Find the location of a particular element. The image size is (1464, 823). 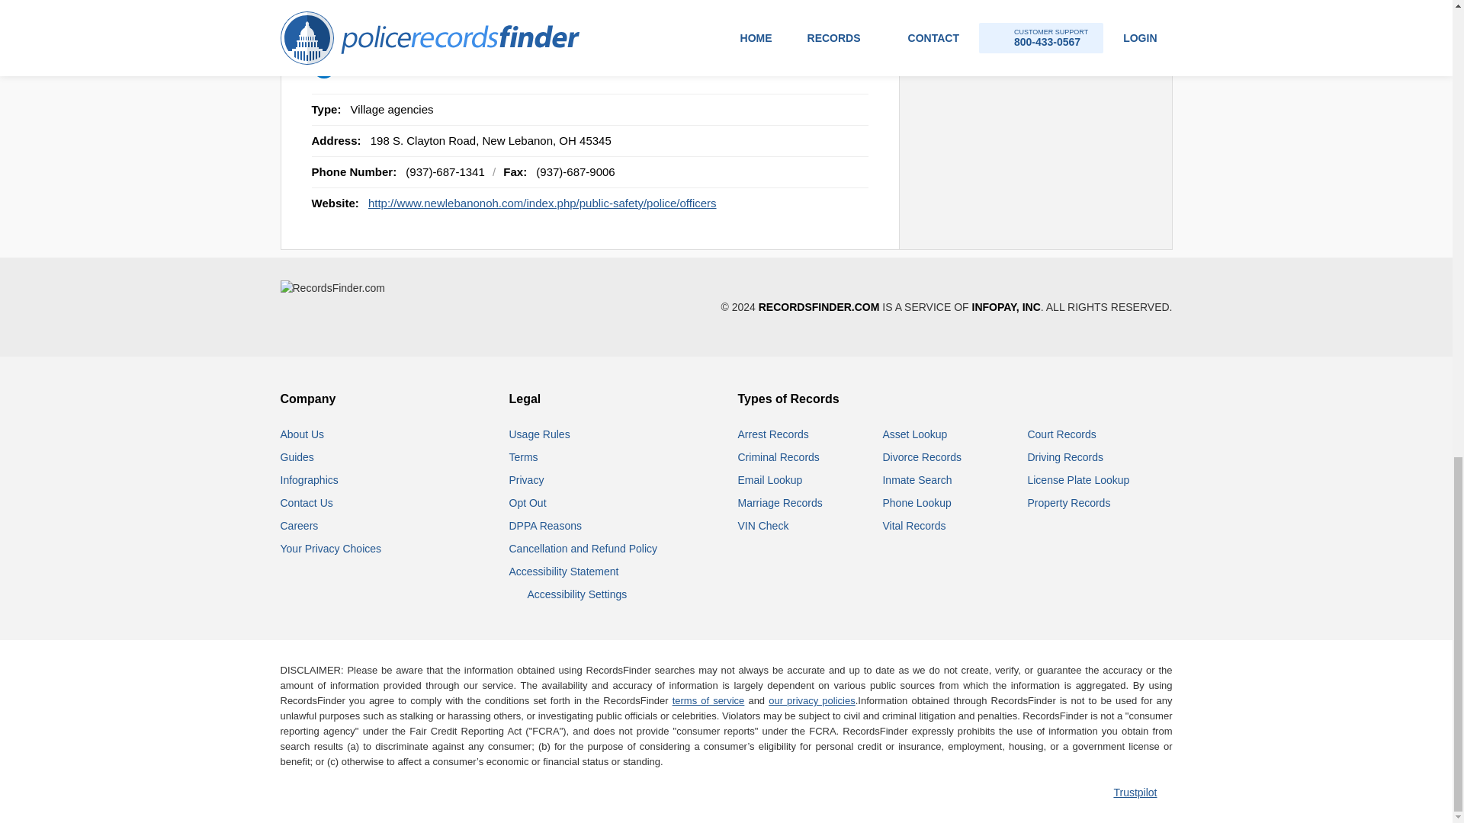

RecordsFinder.com Terms and Conditions is located at coordinates (524, 457).